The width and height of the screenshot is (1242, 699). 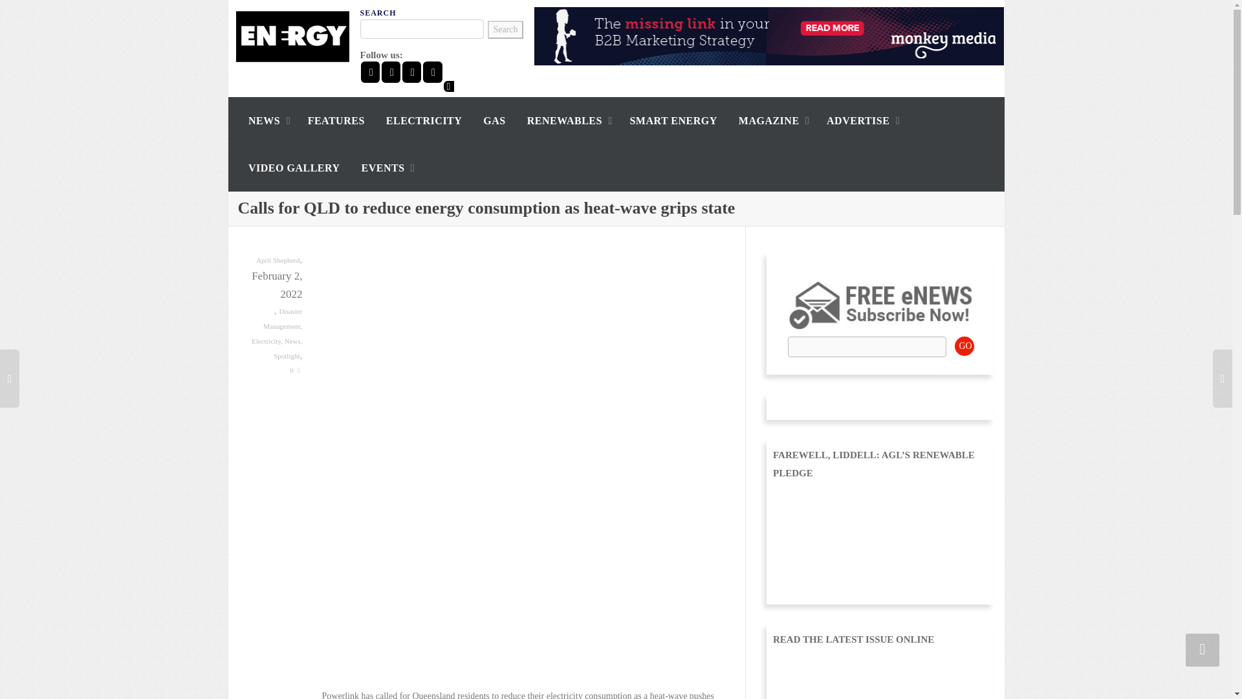 I want to click on Smart Energy, so click(x=673, y=120).